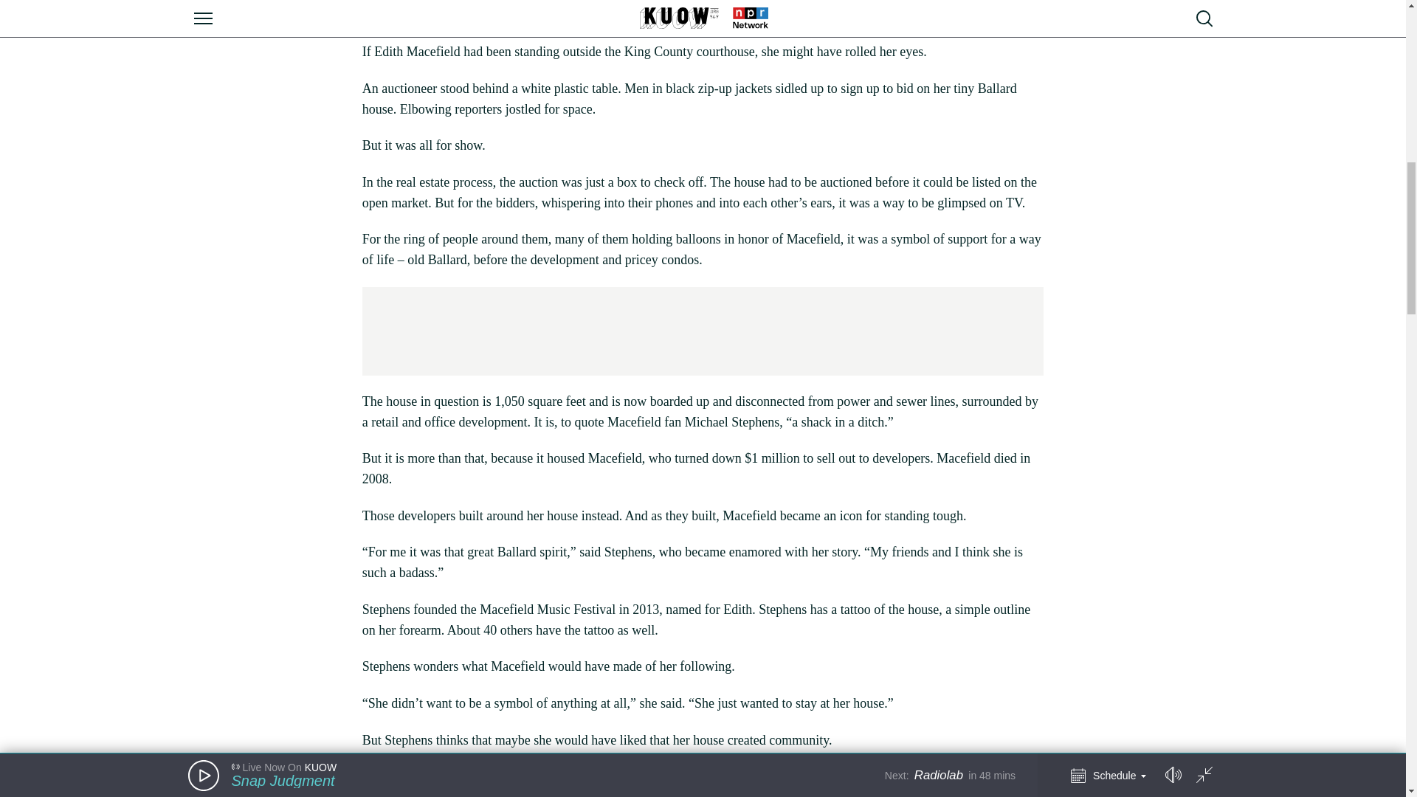  What do you see at coordinates (702, 331) in the screenshot?
I see `3rd party ad content` at bounding box center [702, 331].